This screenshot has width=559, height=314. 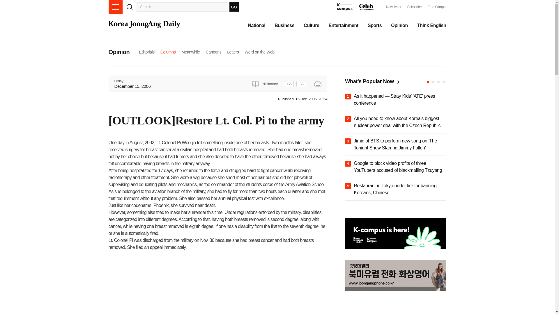 I want to click on Newsletter, so click(x=394, y=7).